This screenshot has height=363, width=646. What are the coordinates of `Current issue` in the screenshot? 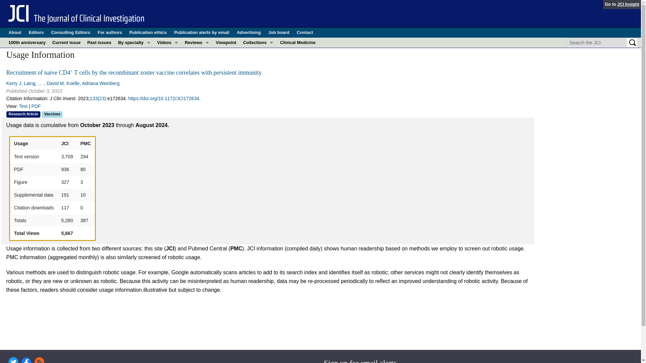 It's located at (66, 42).